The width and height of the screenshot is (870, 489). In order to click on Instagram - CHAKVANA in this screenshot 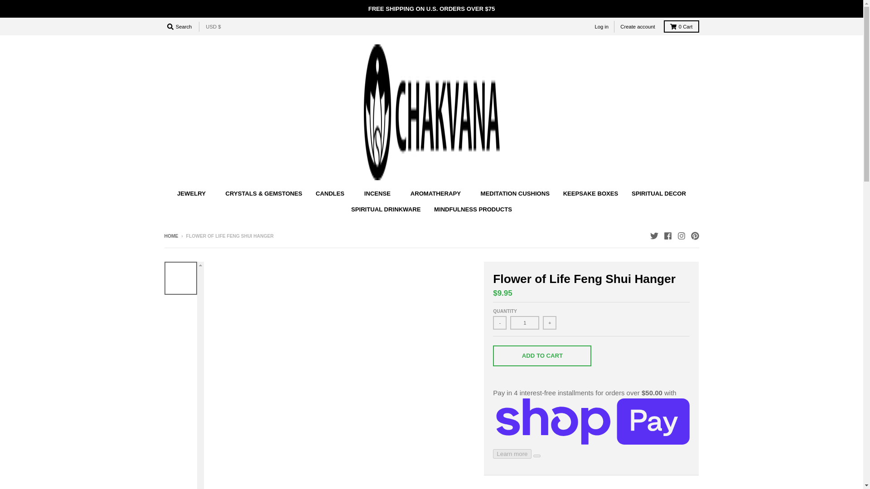, I will do `click(681, 235)`.